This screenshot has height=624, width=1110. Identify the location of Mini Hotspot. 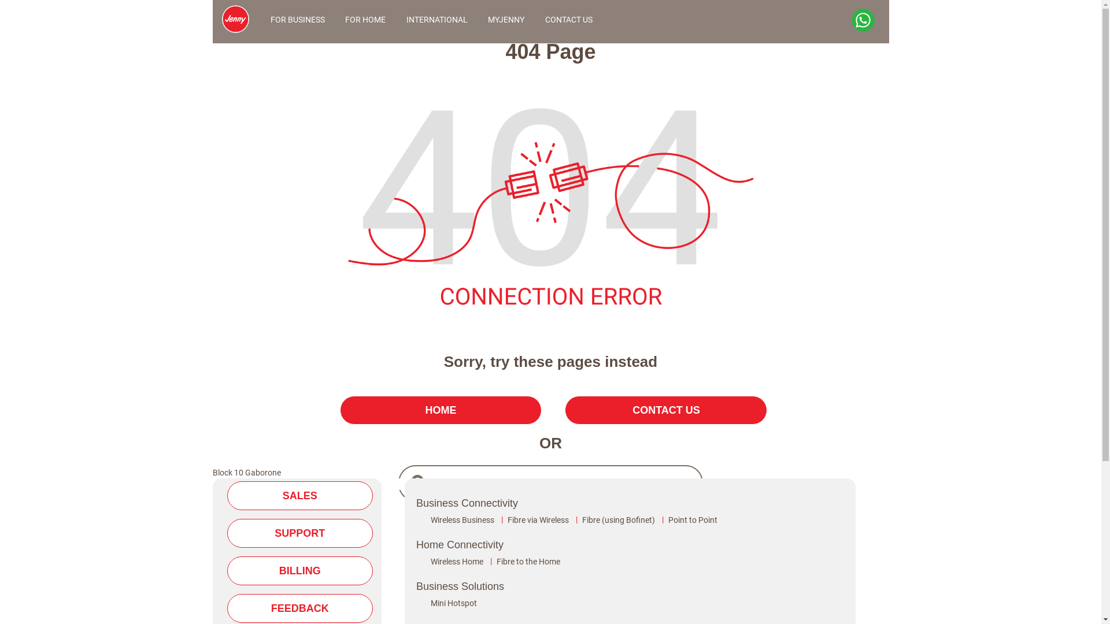
(454, 604).